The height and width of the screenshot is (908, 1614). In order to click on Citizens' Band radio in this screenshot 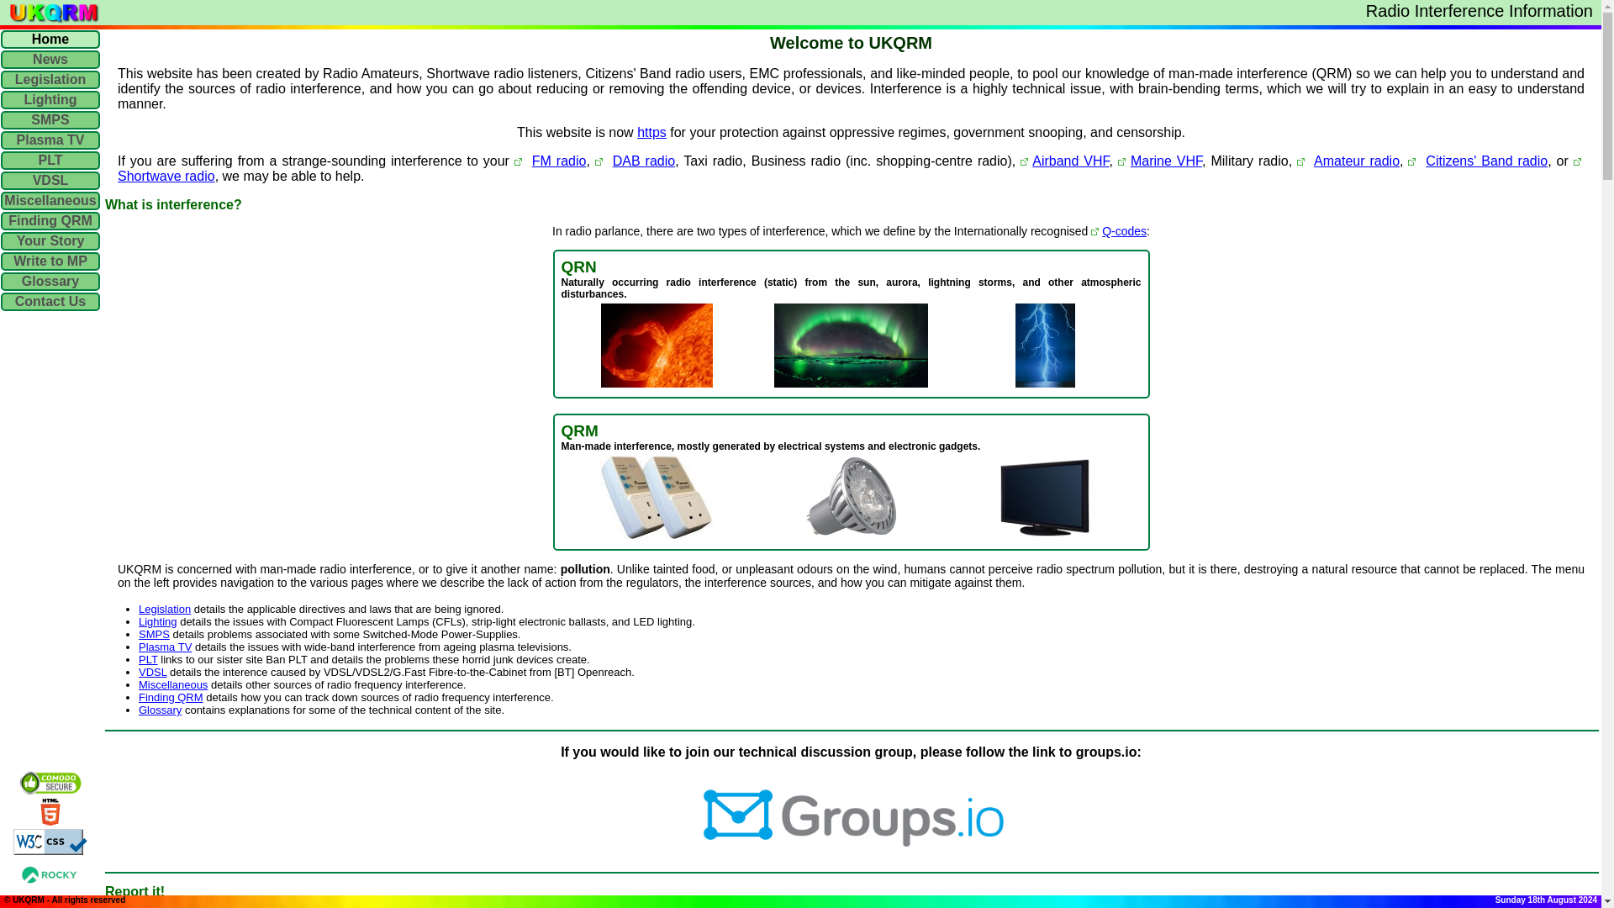, I will do `click(1486, 160)`.